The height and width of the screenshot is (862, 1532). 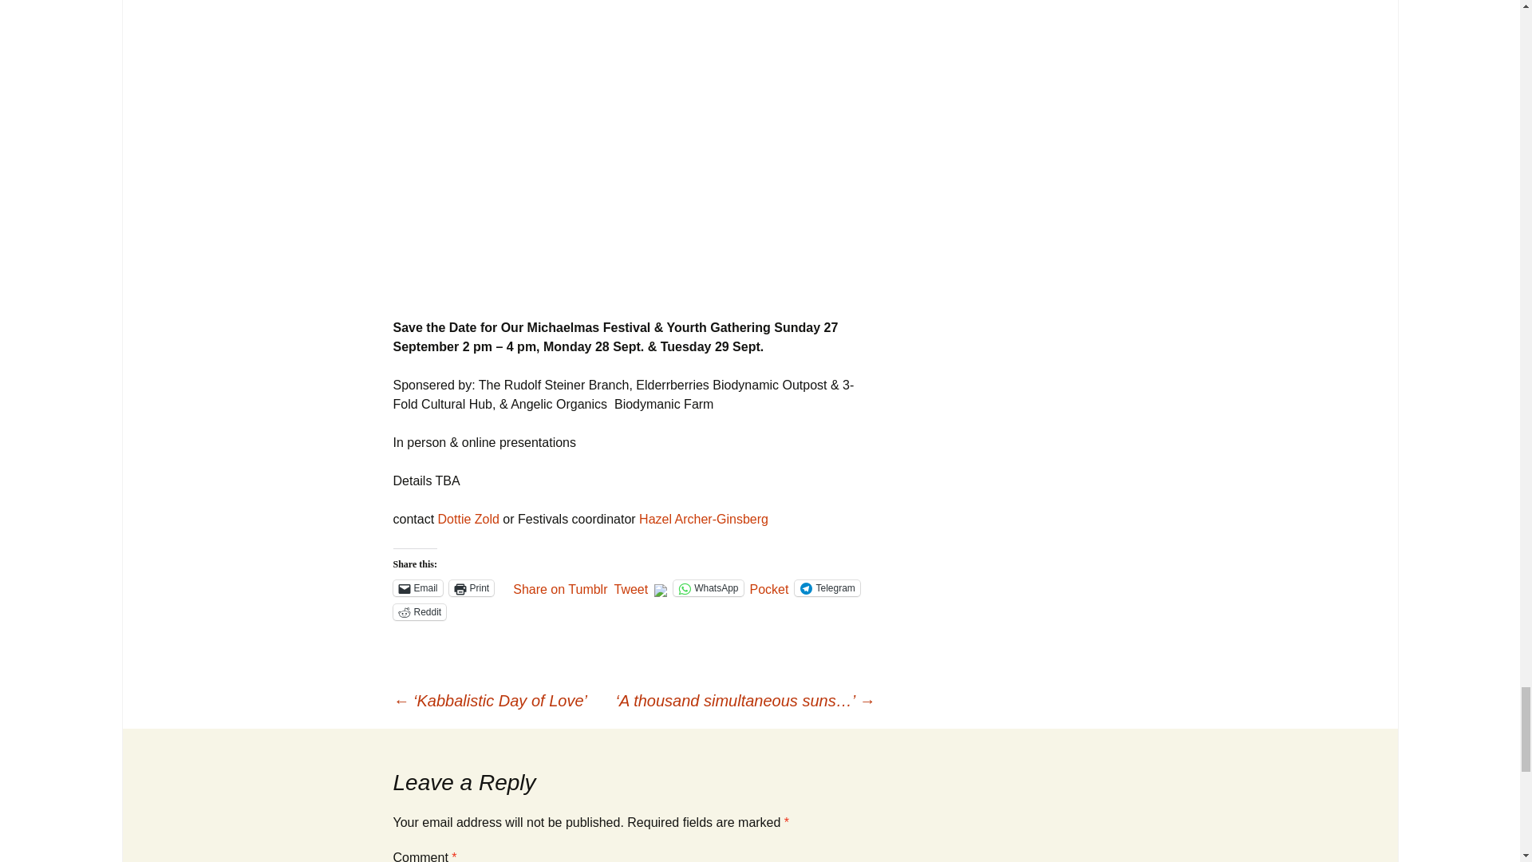 What do you see at coordinates (709, 587) in the screenshot?
I see `Click to share on WhatsApp` at bounding box center [709, 587].